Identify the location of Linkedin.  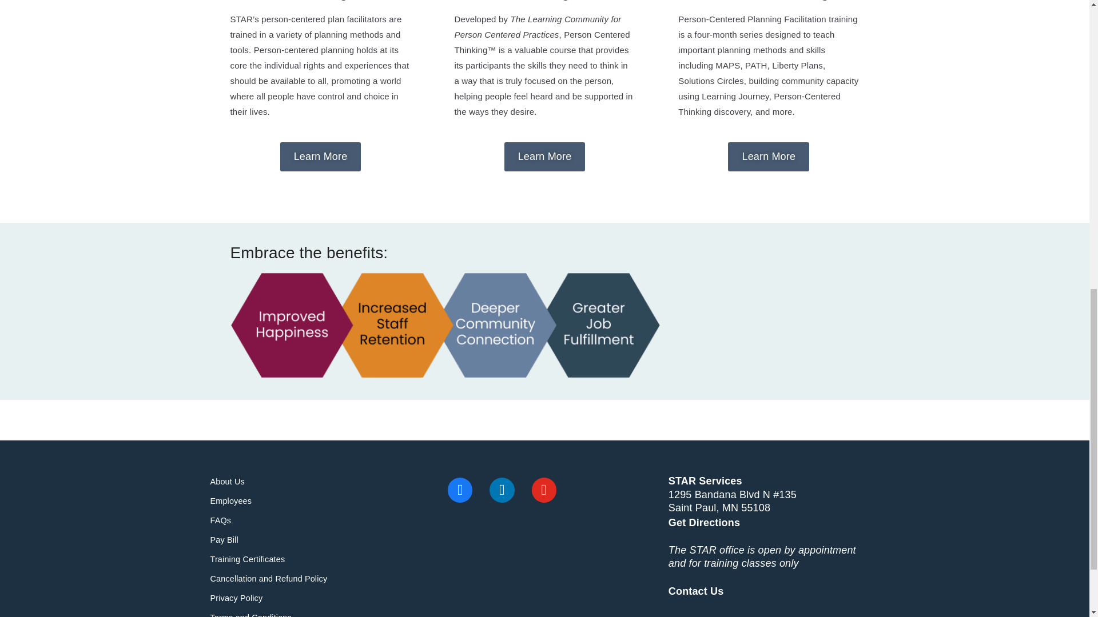
(501, 490).